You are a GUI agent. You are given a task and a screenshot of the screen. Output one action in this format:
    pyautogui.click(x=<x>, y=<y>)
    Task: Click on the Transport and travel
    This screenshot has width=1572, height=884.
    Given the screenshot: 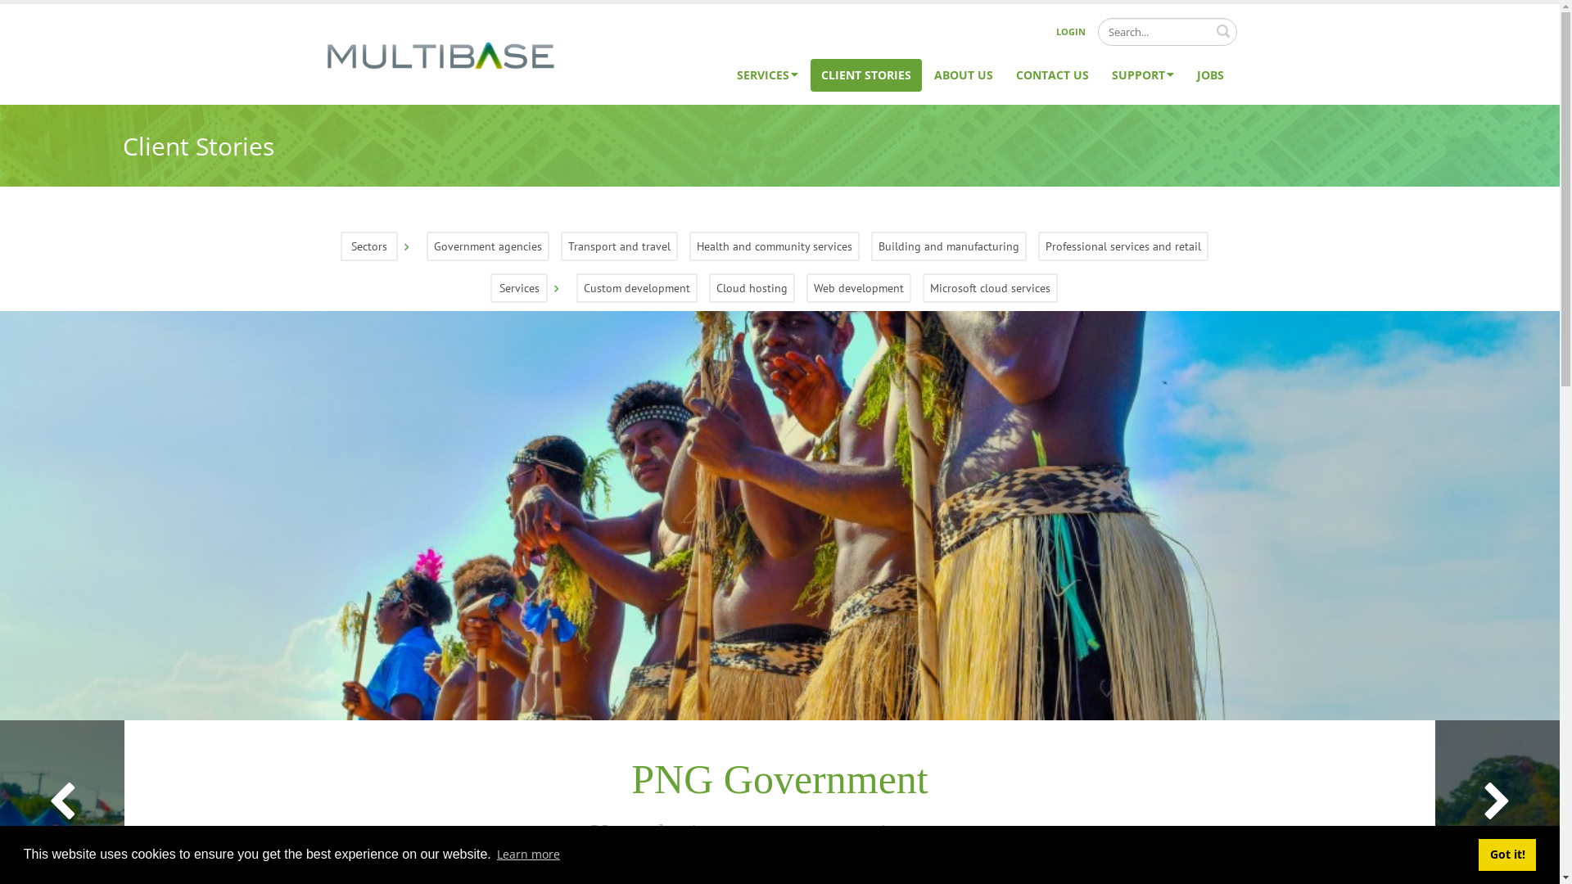 What is the action you would take?
    pyautogui.click(x=619, y=246)
    